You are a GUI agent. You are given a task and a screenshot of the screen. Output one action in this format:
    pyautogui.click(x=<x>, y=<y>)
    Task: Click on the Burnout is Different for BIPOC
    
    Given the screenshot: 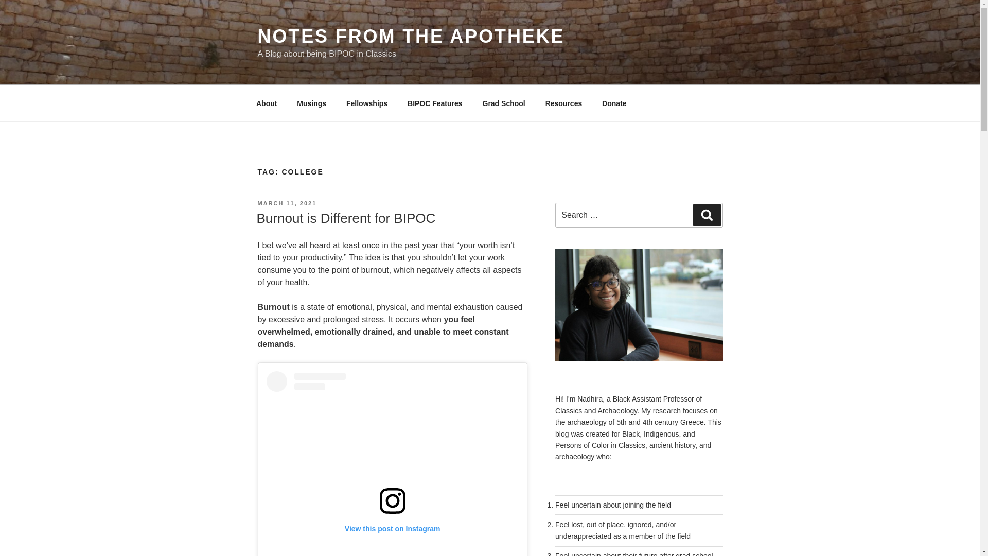 What is the action you would take?
    pyautogui.click(x=346, y=218)
    